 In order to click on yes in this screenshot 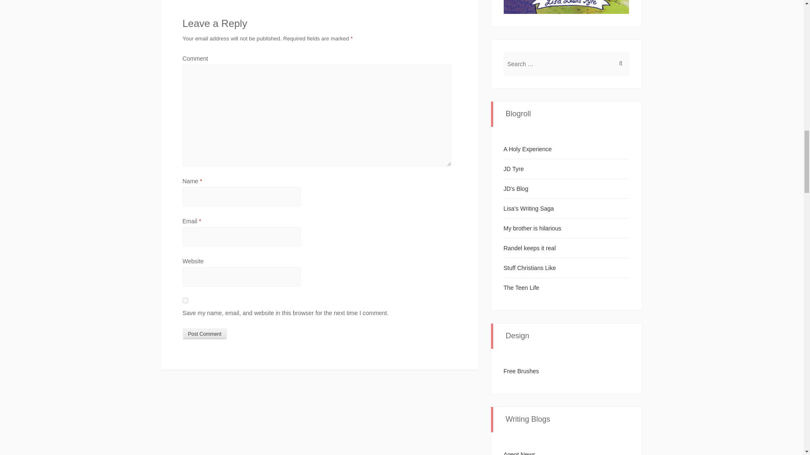, I will do `click(185, 301)`.